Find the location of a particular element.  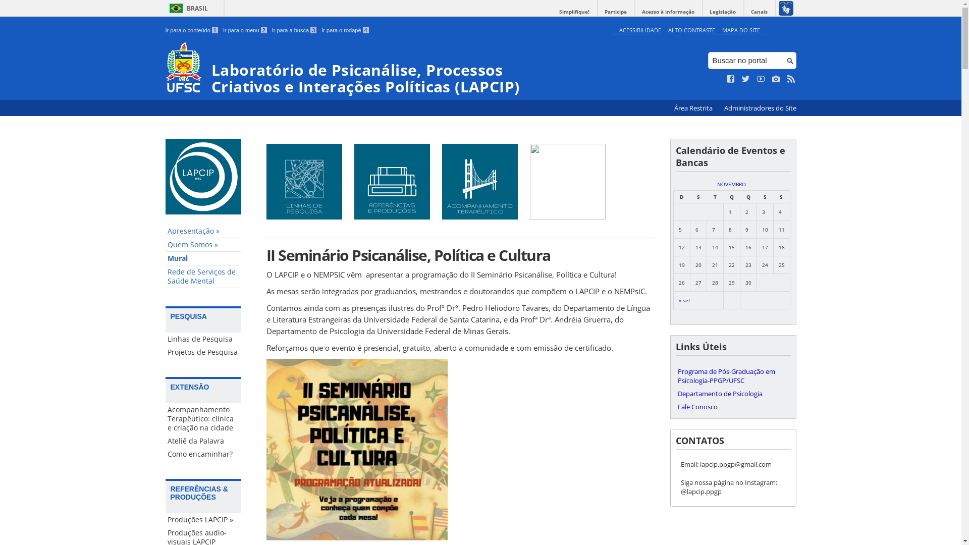

Canais is located at coordinates (759, 12).